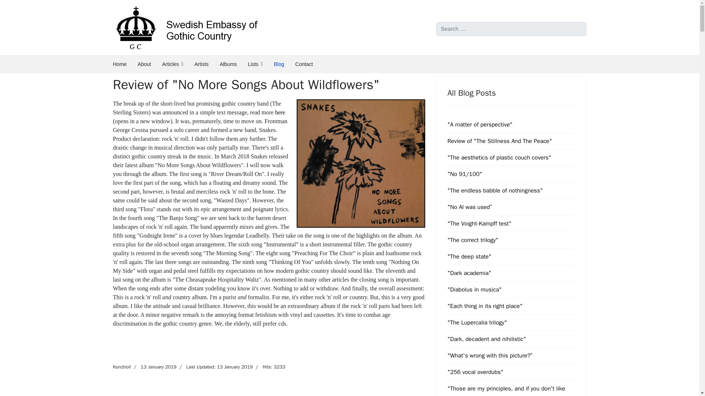 Image resolution: width=705 pixels, height=396 pixels. What do you see at coordinates (119, 64) in the screenshot?
I see `Home` at bounding box center [119, 64].